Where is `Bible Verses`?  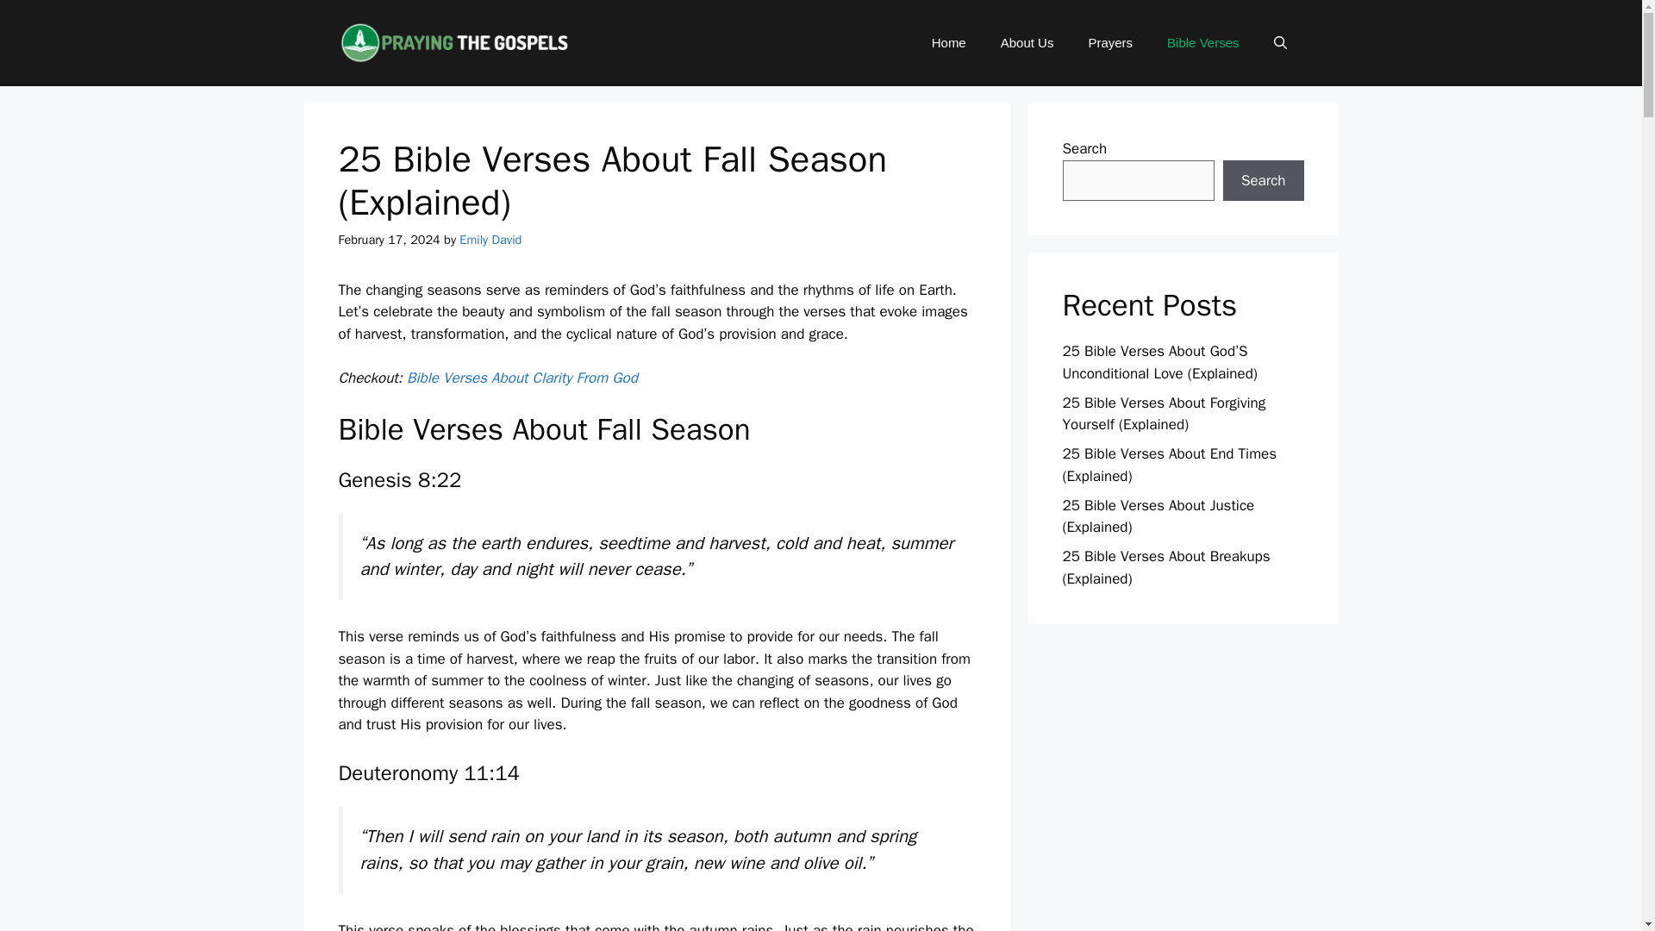 Bible Verses is located at coordinates (1203, 43).